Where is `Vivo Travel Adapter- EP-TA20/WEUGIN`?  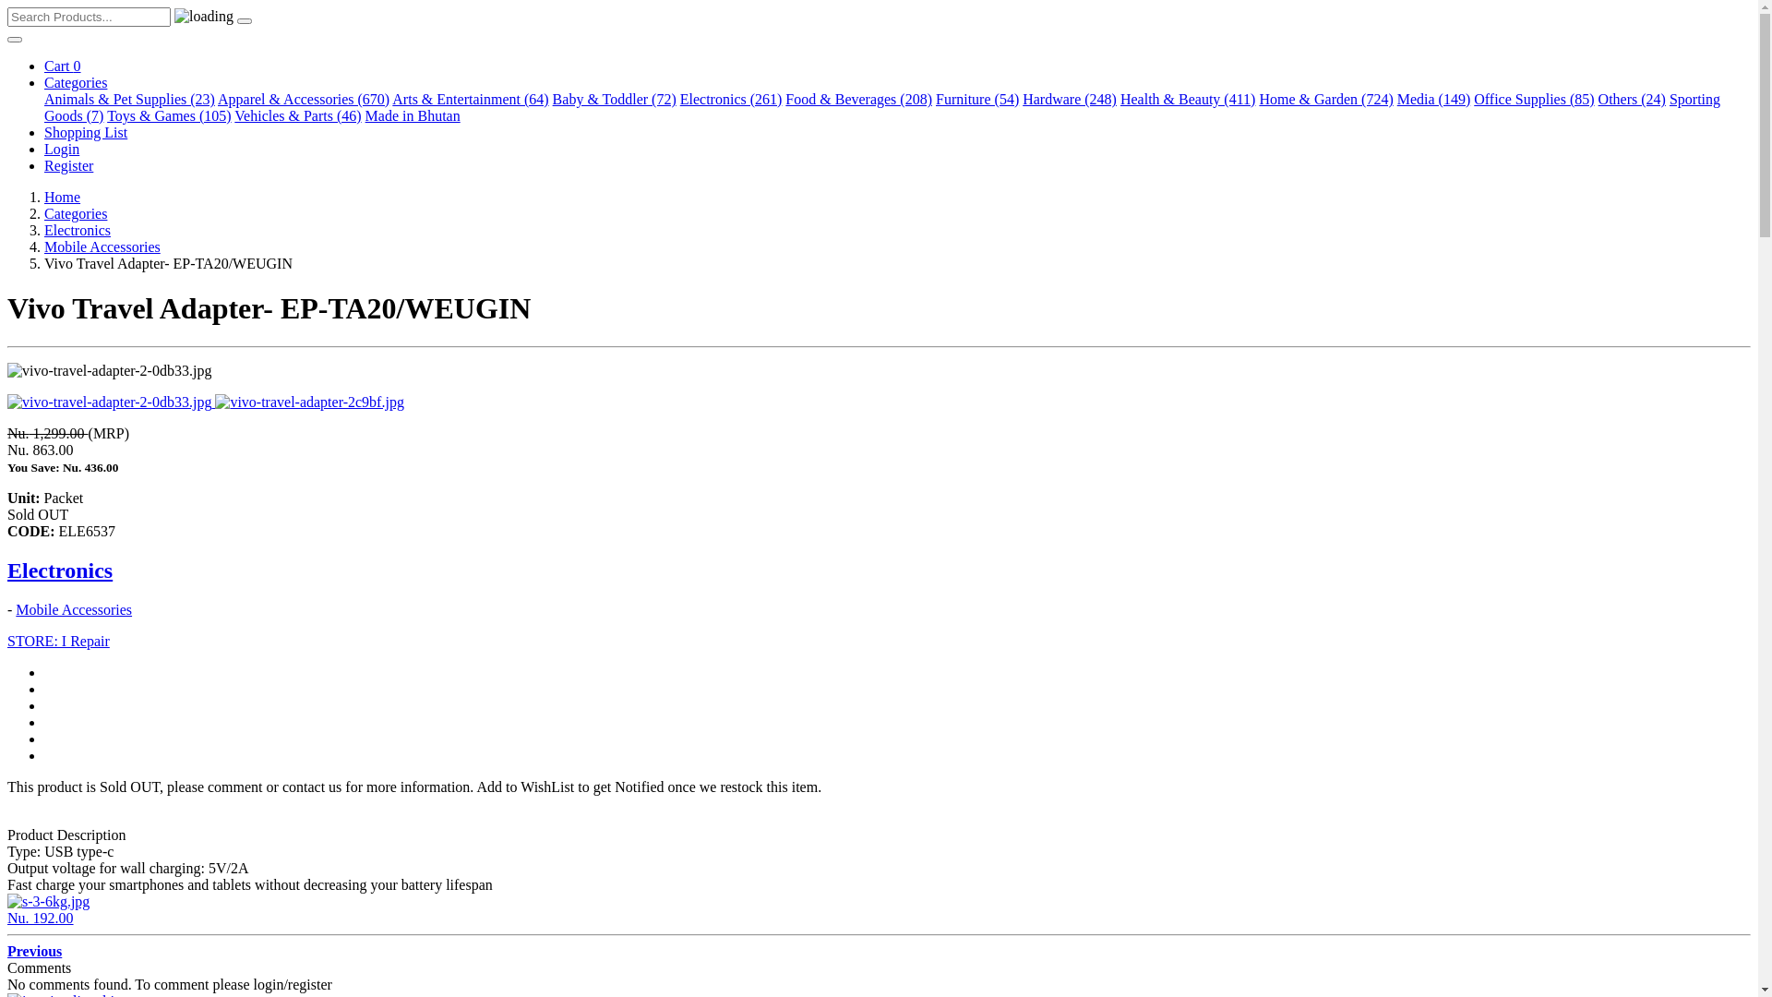
Vivo Travel Adapter- EP-TA20/WEUGIN is located at coordinates (309, 402).